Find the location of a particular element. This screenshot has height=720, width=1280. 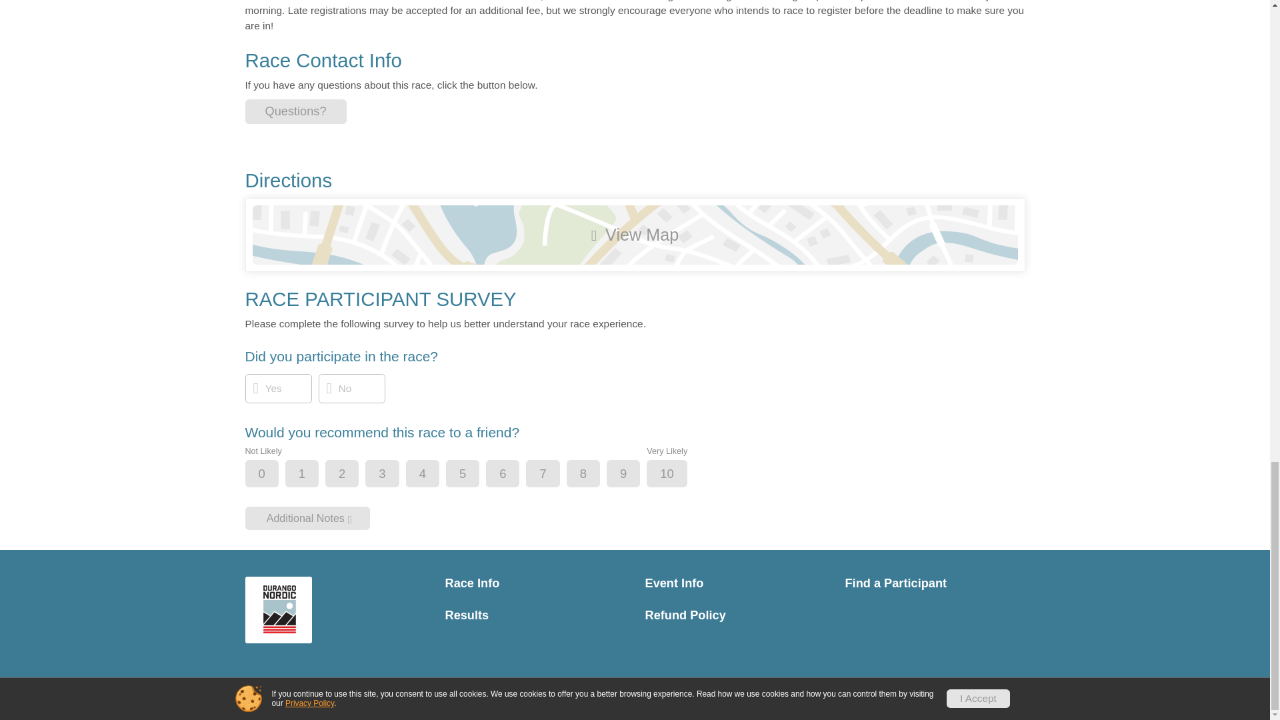

Race Info is located at coordinates (535, 583).